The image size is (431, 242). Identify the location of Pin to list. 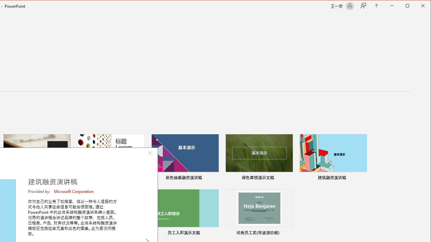
(288, 234).